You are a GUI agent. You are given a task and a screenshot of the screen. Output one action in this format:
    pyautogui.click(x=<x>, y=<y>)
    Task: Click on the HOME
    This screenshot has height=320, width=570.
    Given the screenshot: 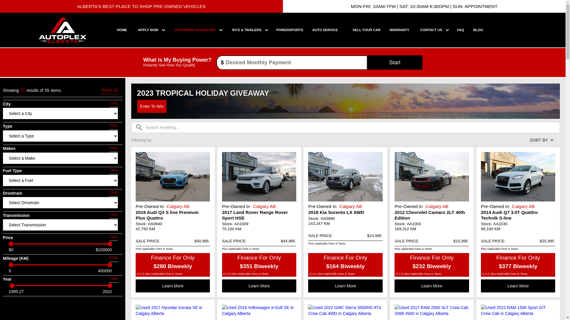 What is the action you would take?
    pyautogui.click(x=122, y=30)
    